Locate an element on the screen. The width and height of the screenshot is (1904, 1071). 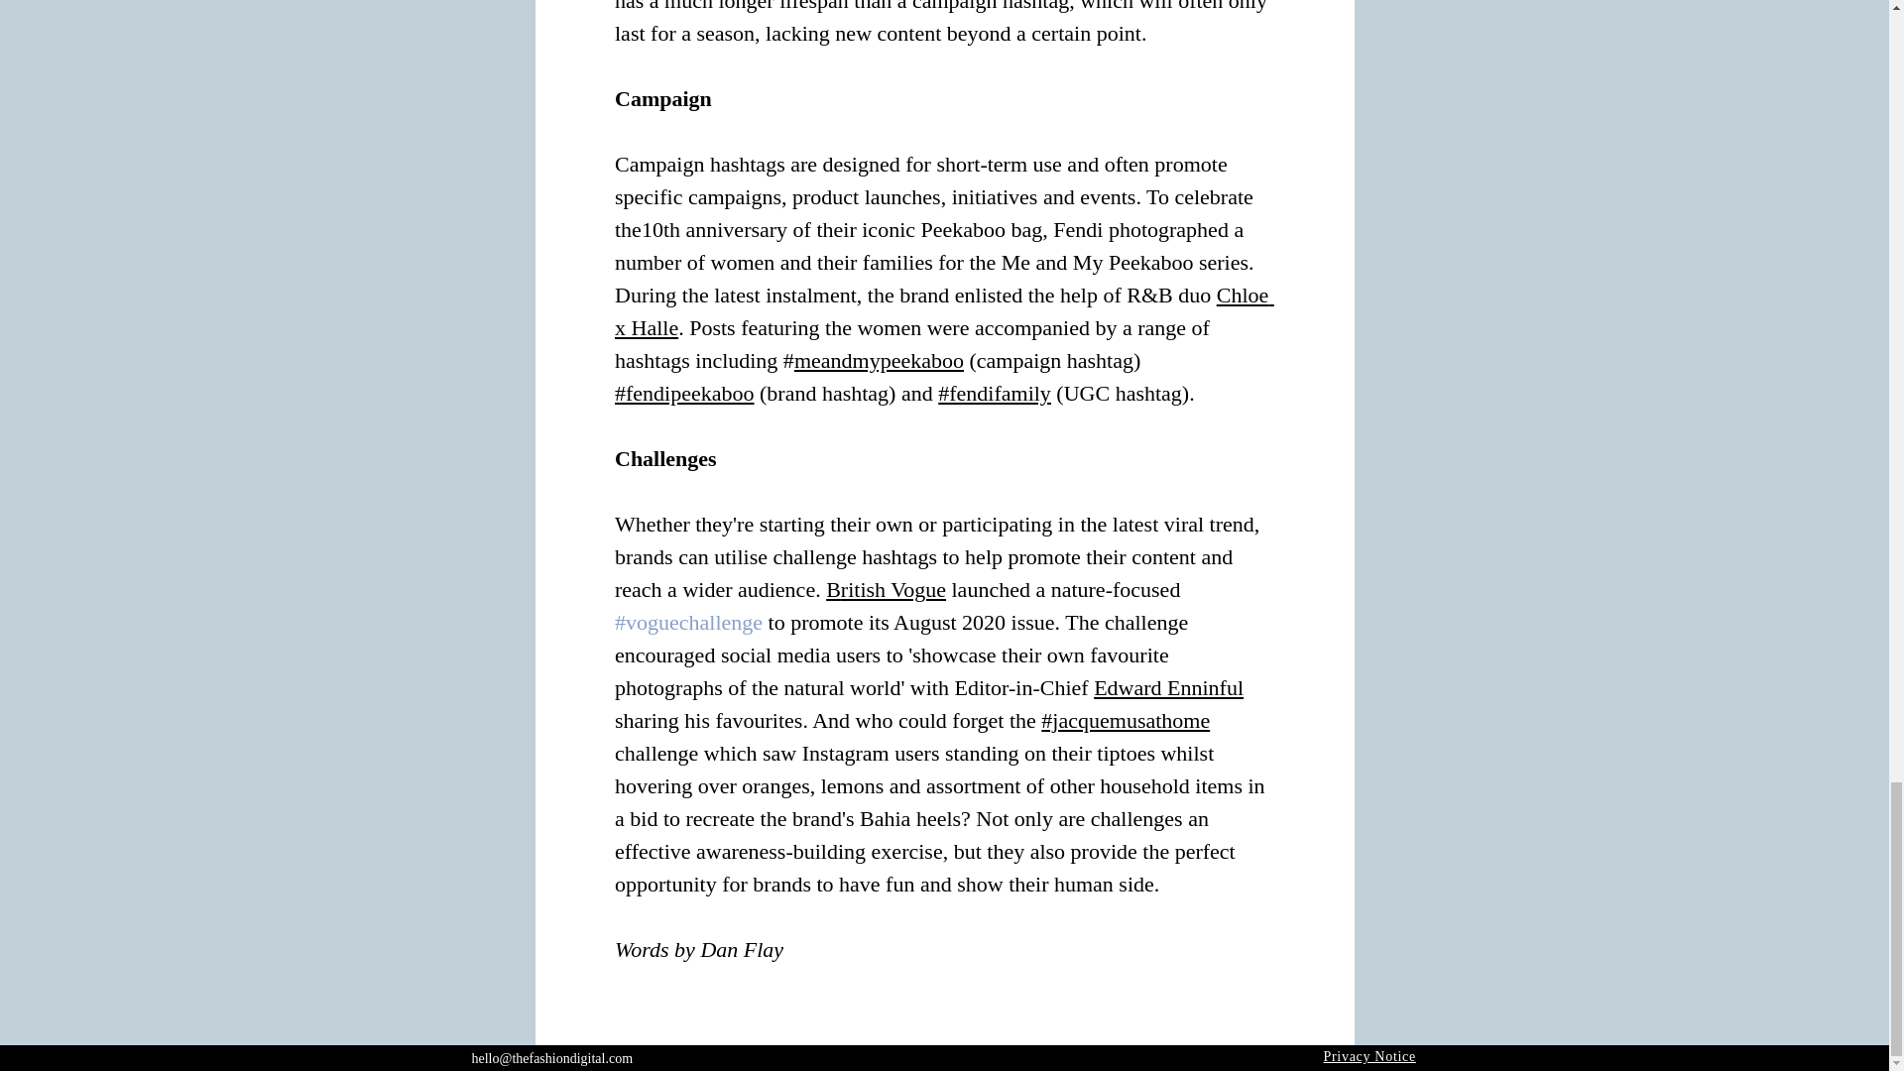
Edward Enninful is located at coordinates (1168, 688).